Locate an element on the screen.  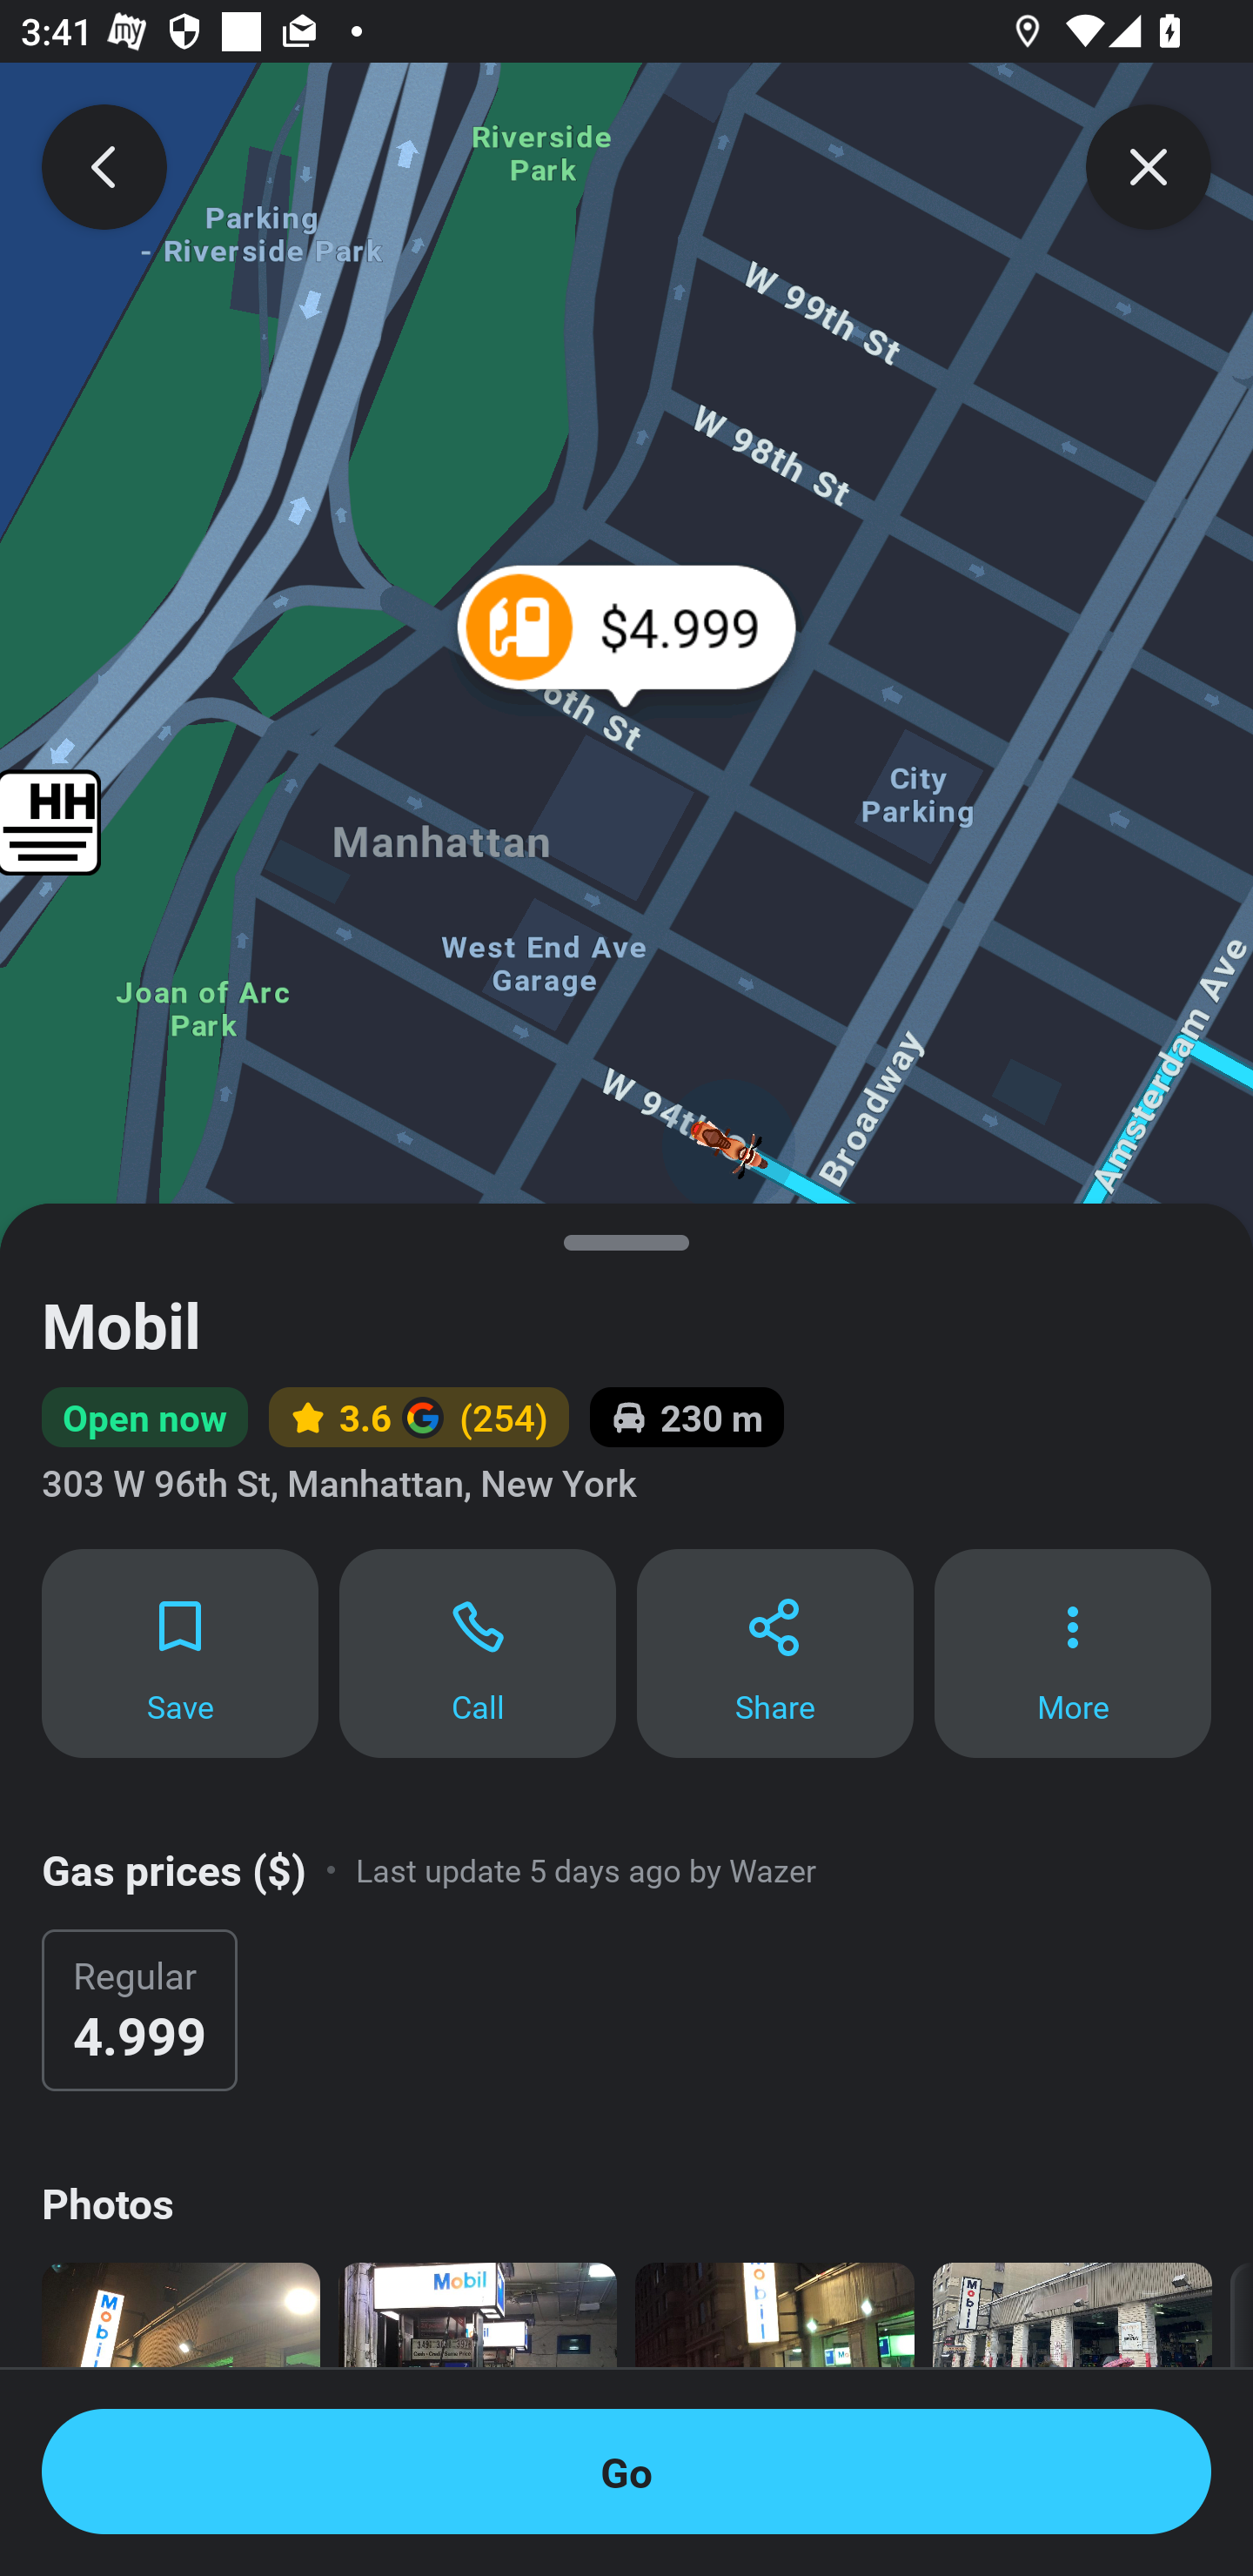
Save is located at coordinates (179, 1652).